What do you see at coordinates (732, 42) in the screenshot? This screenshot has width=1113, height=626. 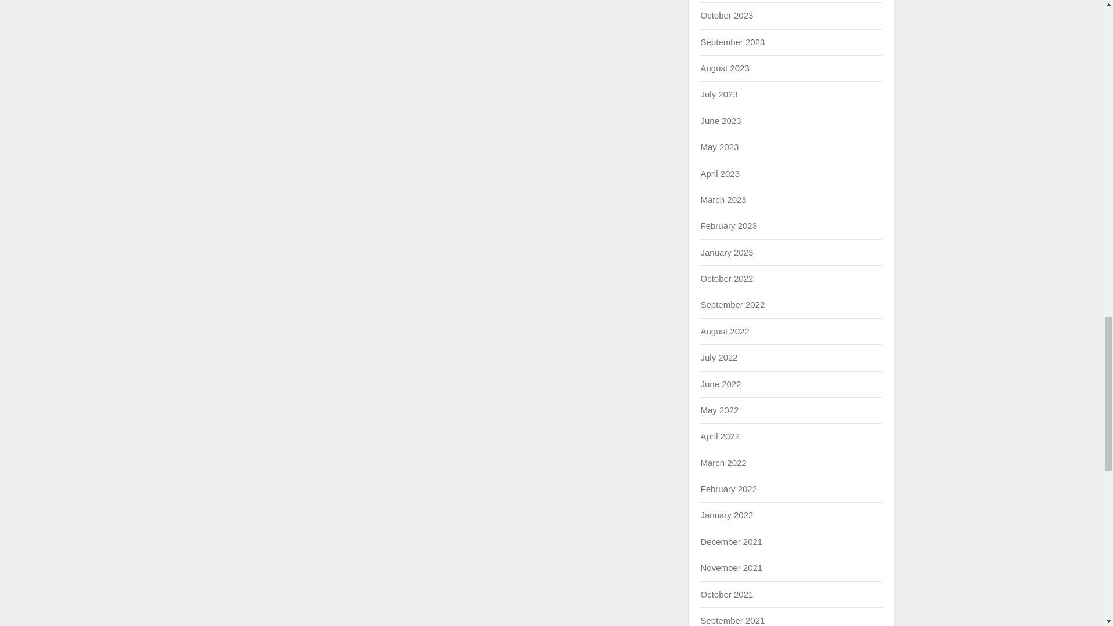 I see `September 2023` at bounding box center [732, 42].